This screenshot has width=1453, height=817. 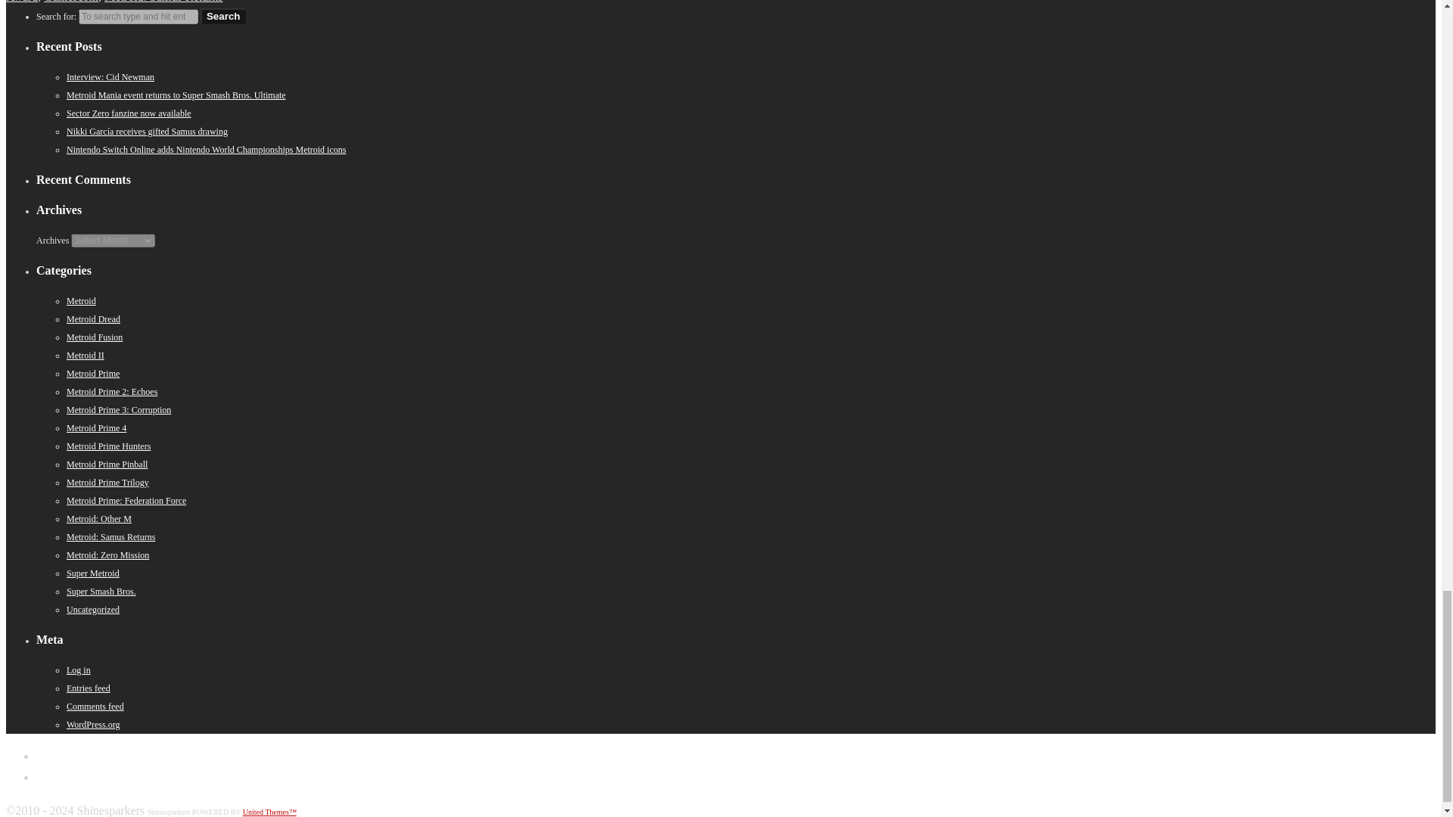 What do you see at coordinates (138, 17) in the screenshot?
I see `Search for:` at bounding box center [138, 17].